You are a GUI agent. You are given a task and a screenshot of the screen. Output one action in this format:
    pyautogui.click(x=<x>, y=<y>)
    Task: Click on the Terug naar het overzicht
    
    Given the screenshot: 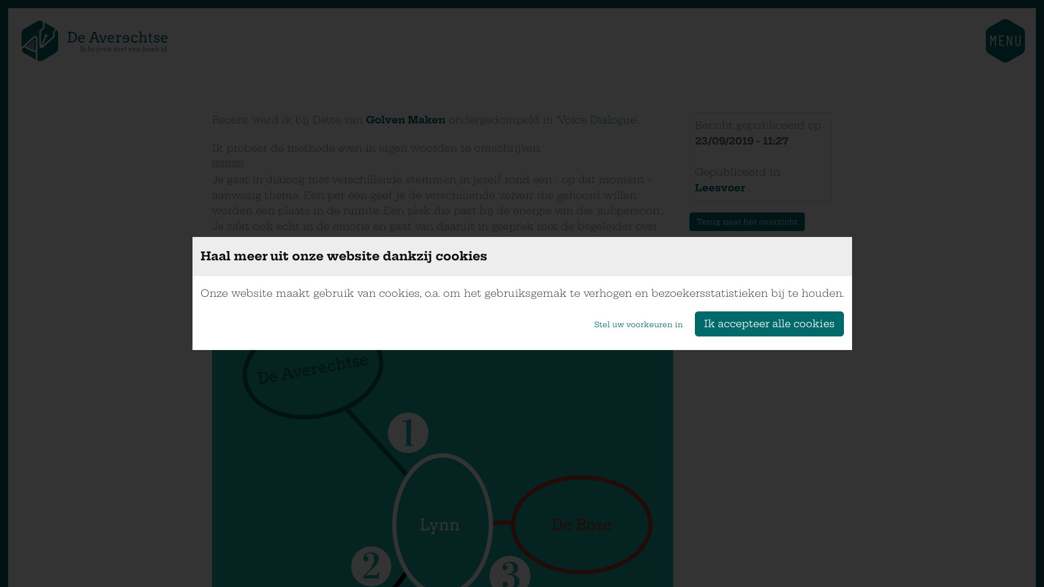 What is the action you would take?
    pyautogui.click(x=747, y=222)
    